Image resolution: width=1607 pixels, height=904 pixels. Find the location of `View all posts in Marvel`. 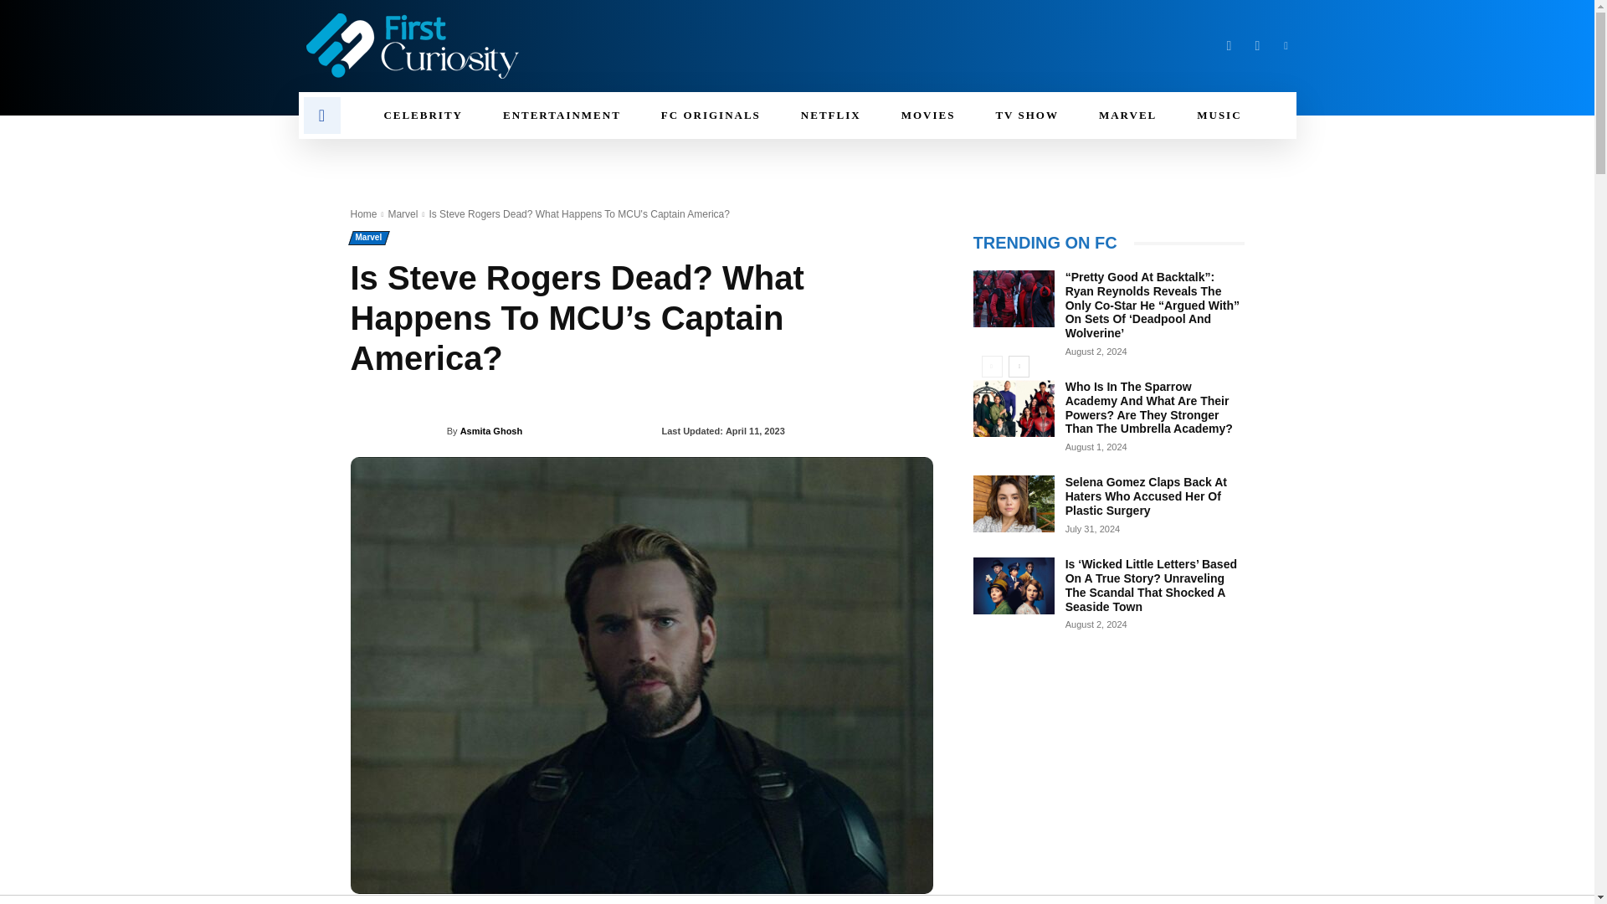

View all posts in Marvel is located at coordinates (402, 214).